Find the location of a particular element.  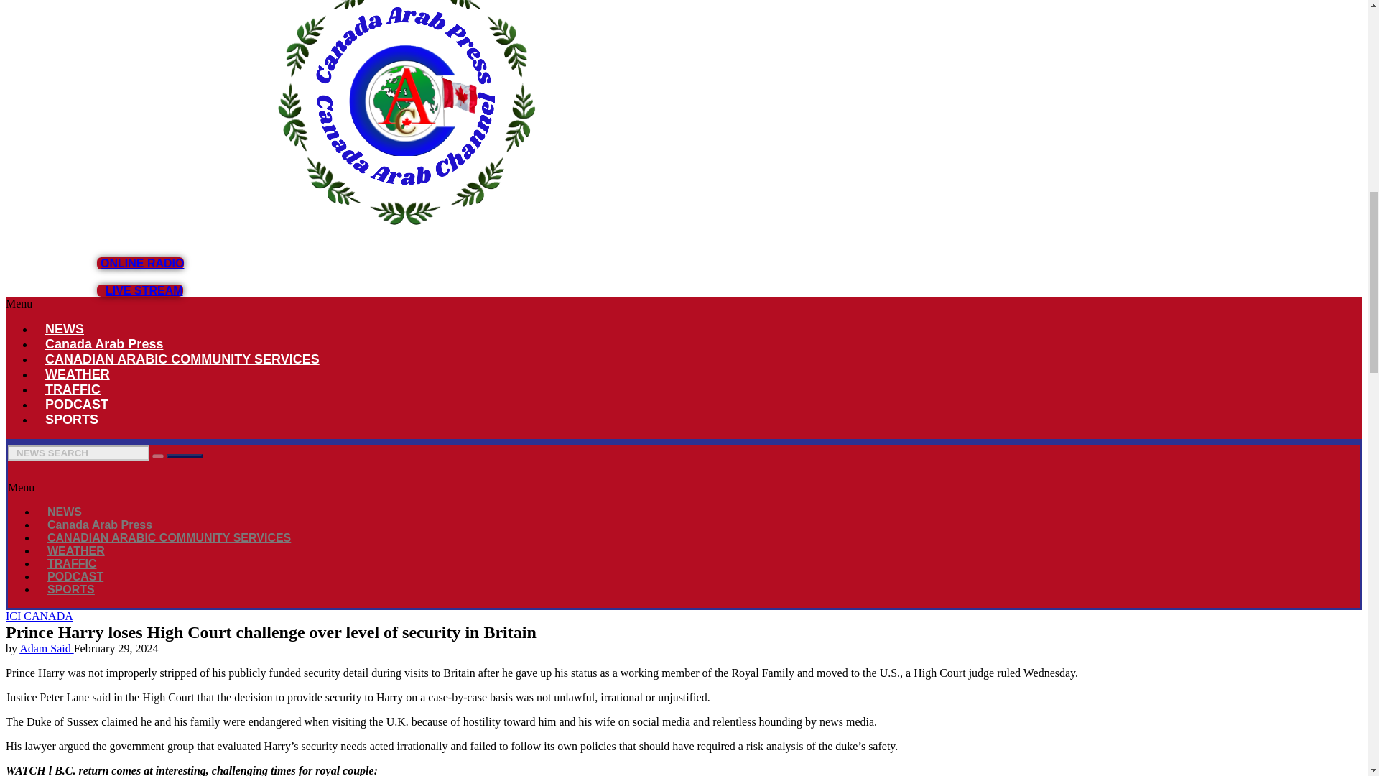

CANADIAN ARABIC COMMUNITY SERVICES is located at coordinates (182, 359).